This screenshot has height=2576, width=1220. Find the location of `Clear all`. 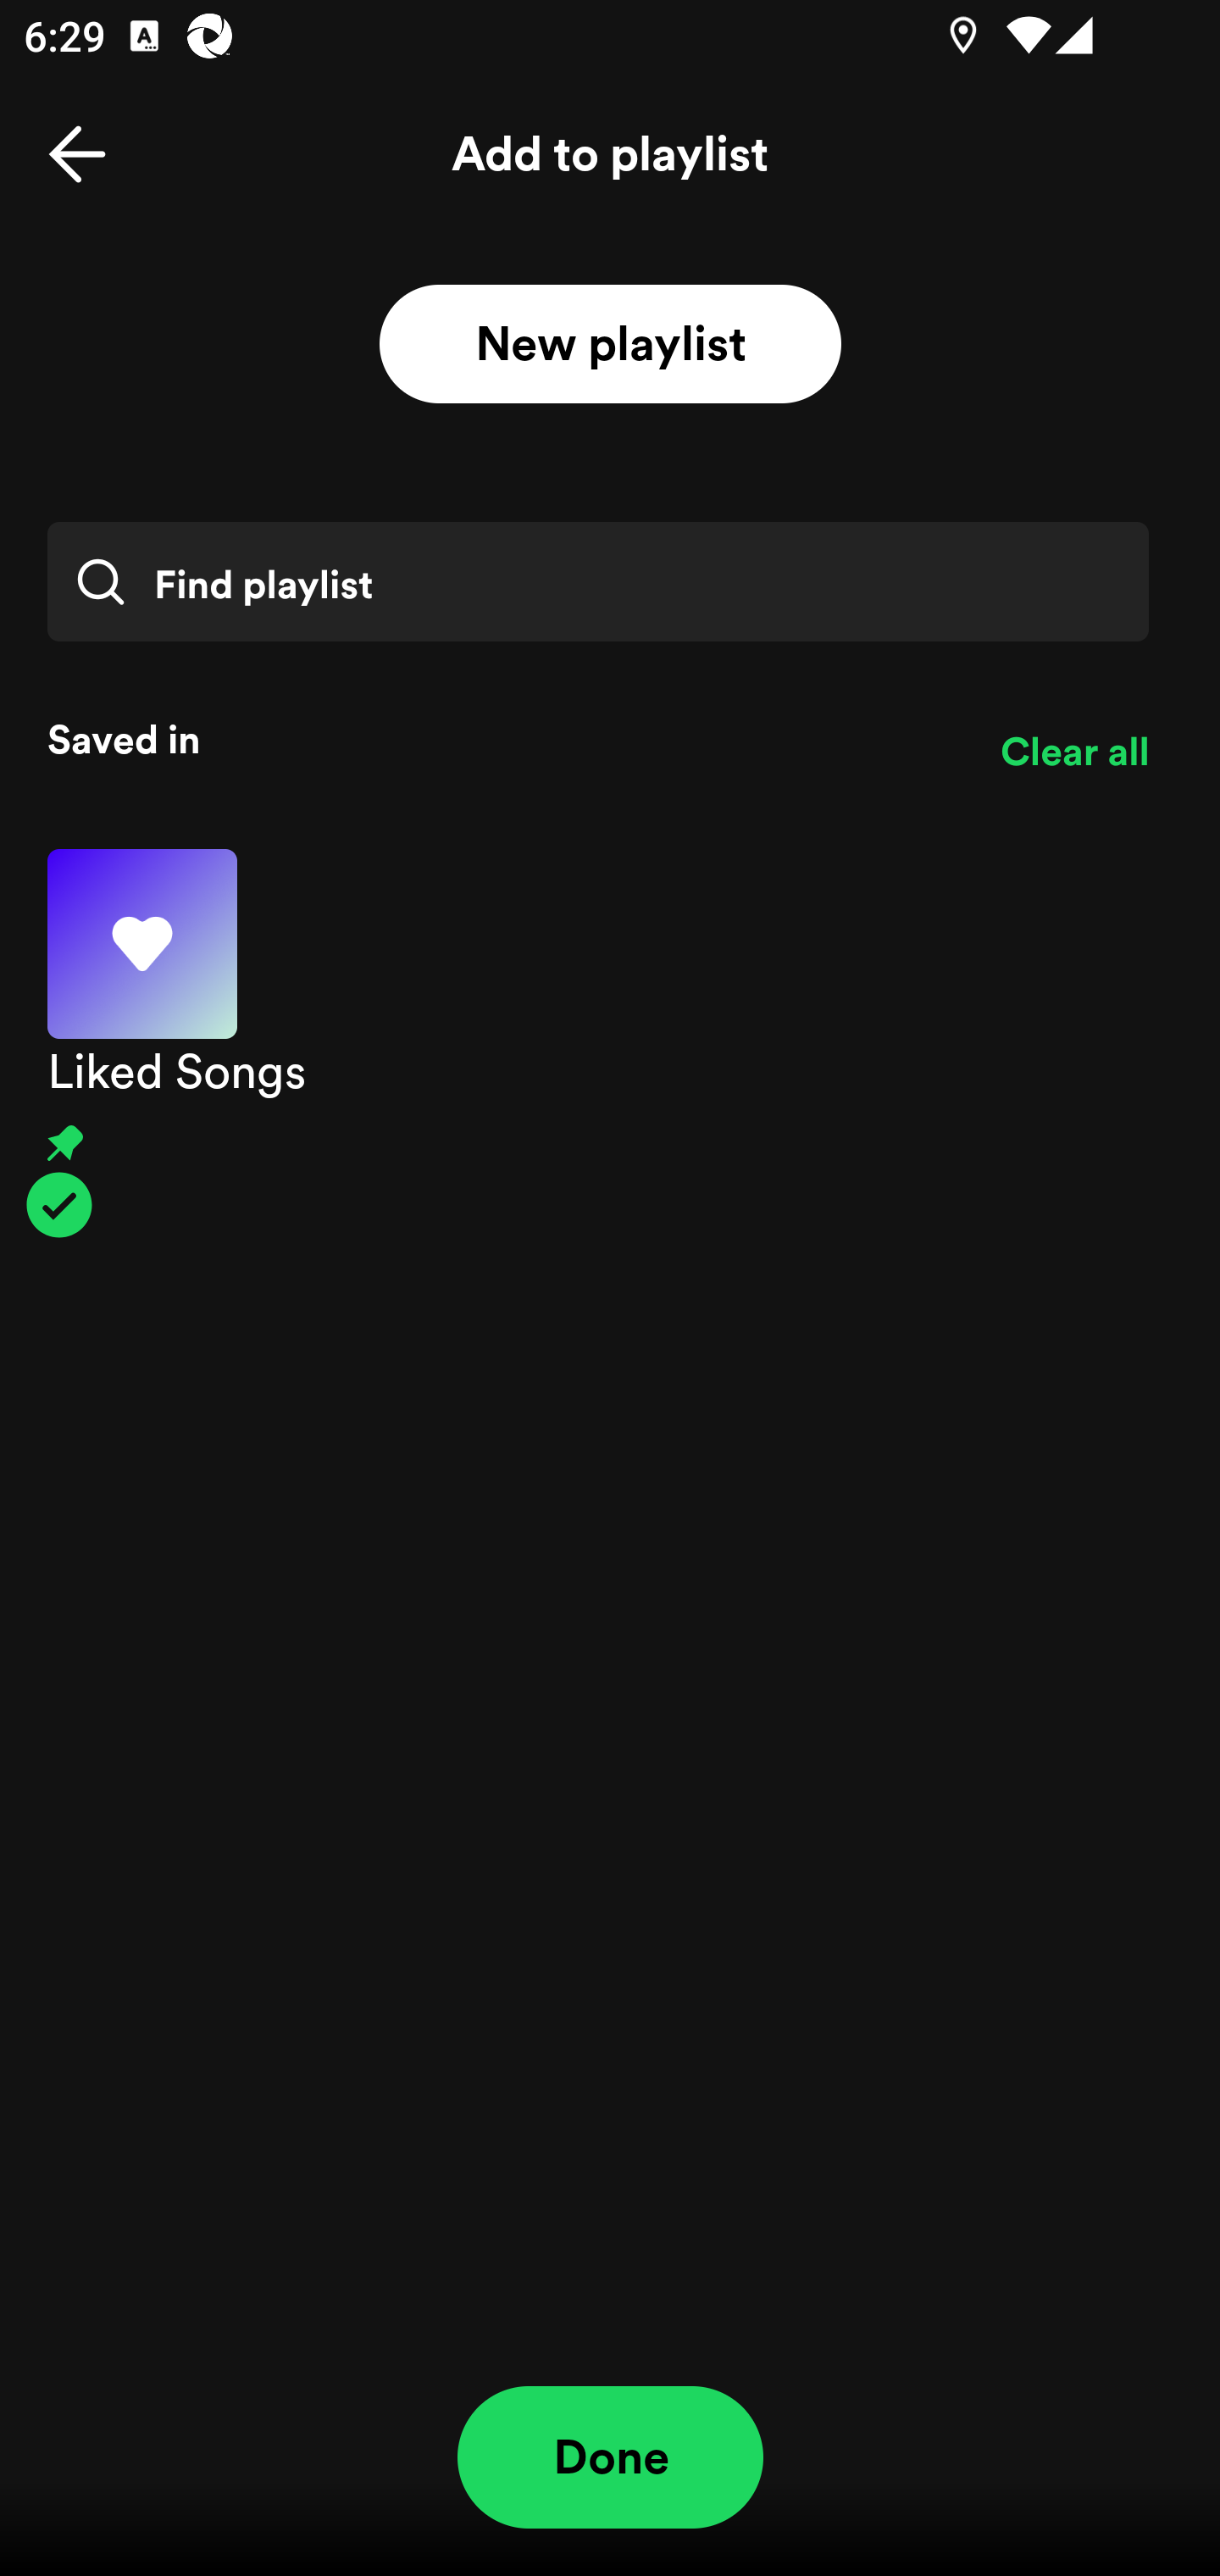

Clear all is located at coordinates (1074, 752).